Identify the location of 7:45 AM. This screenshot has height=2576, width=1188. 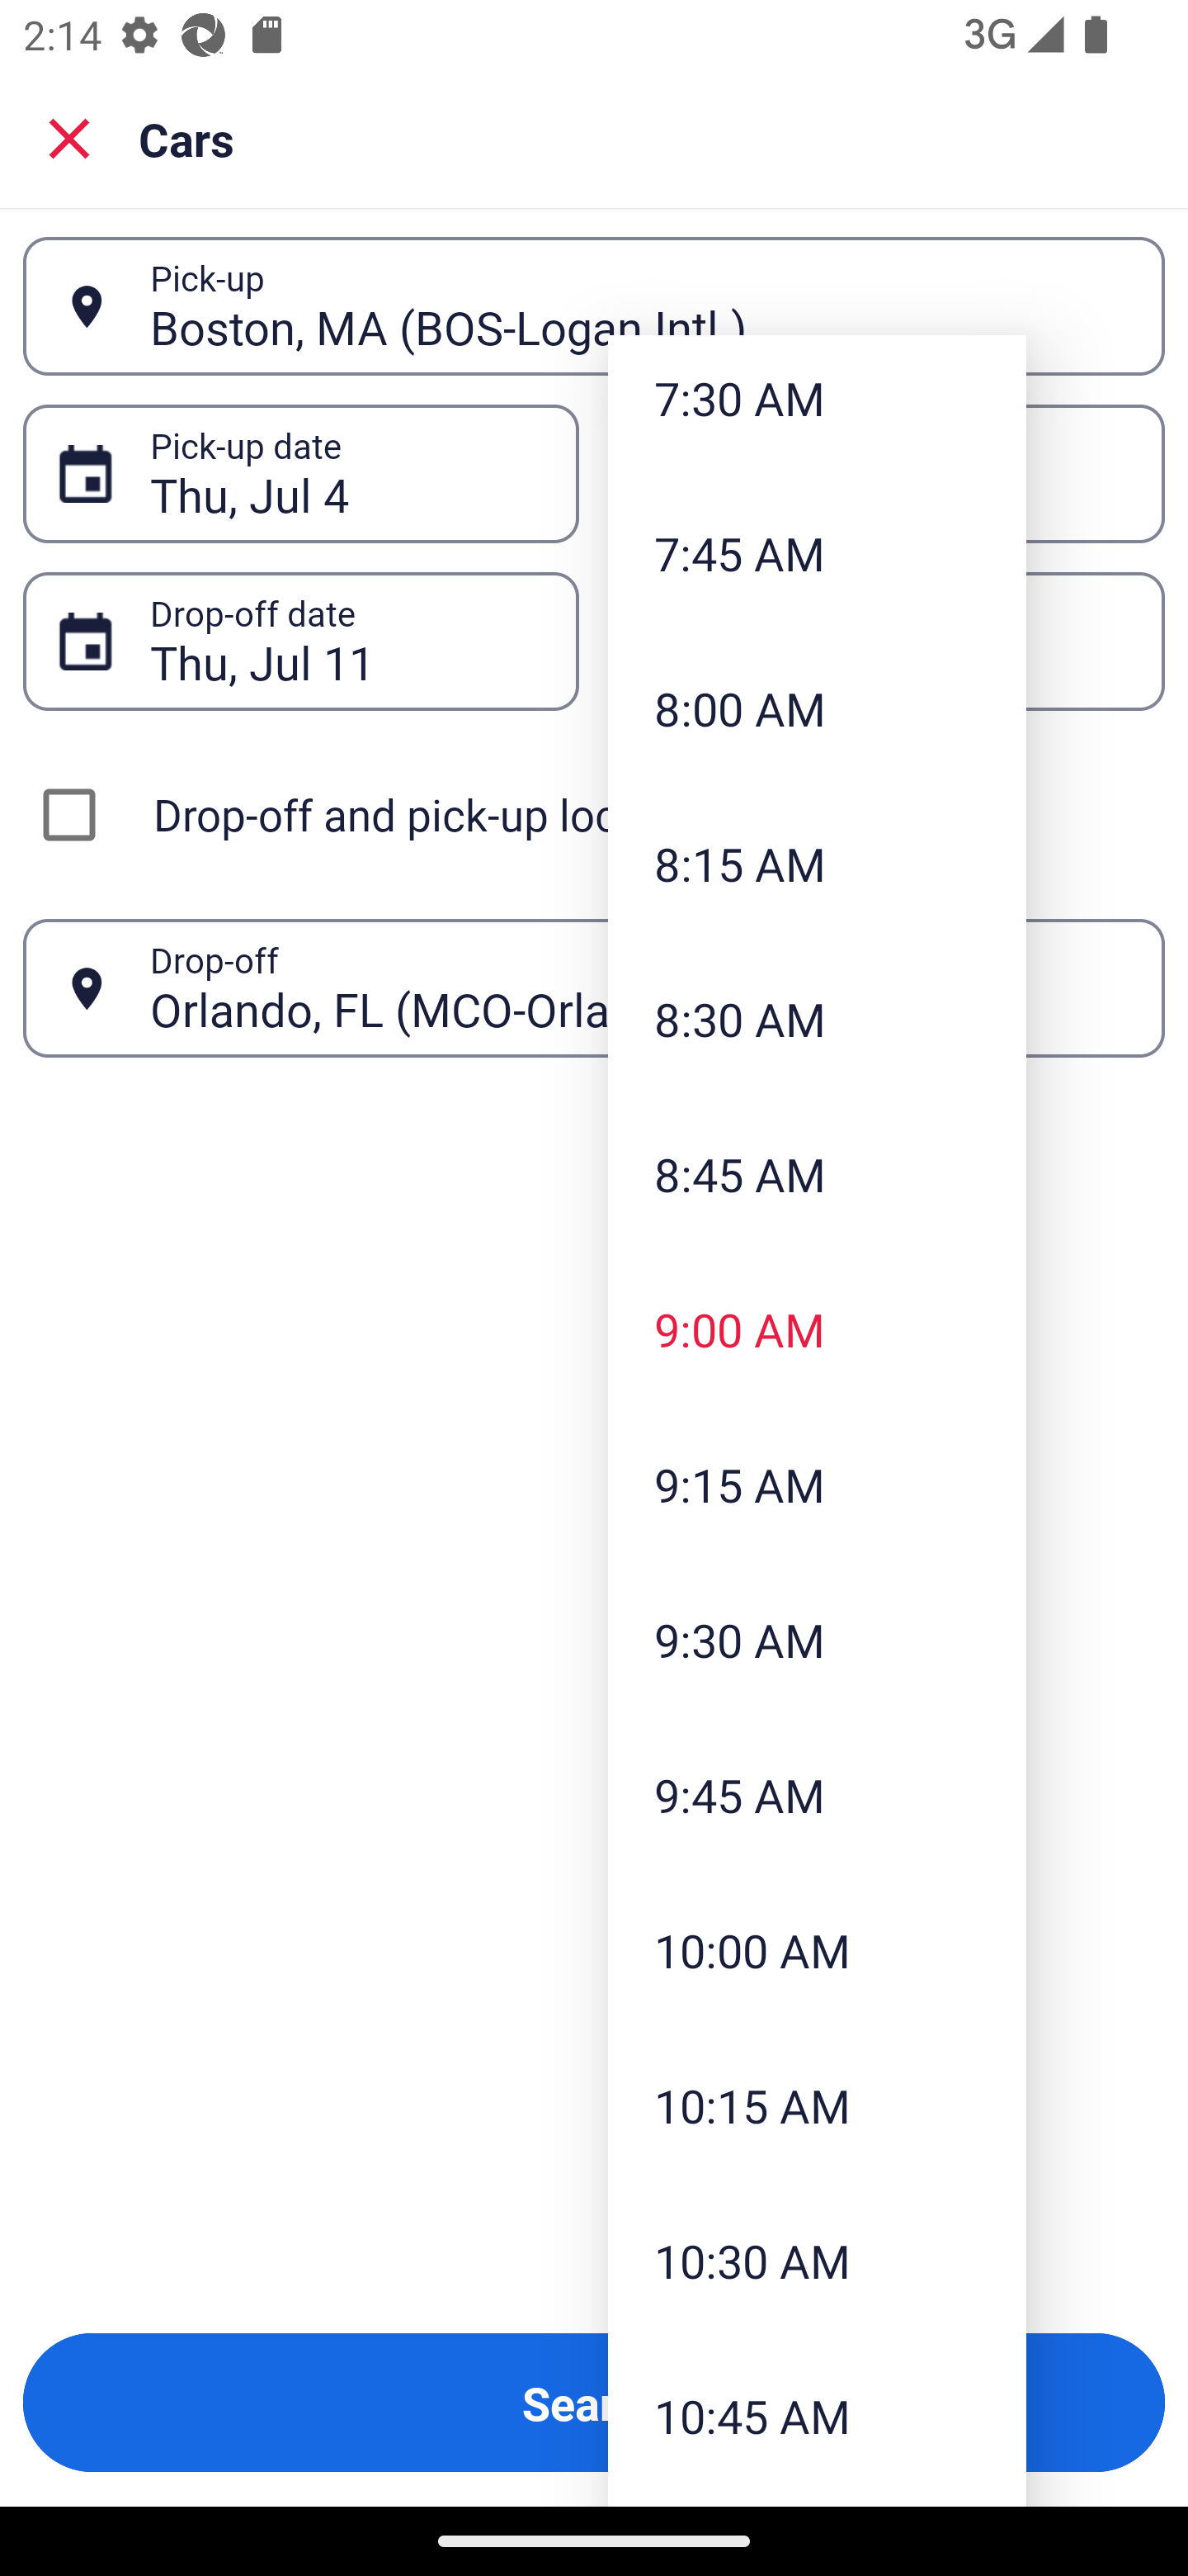
(817, 553).